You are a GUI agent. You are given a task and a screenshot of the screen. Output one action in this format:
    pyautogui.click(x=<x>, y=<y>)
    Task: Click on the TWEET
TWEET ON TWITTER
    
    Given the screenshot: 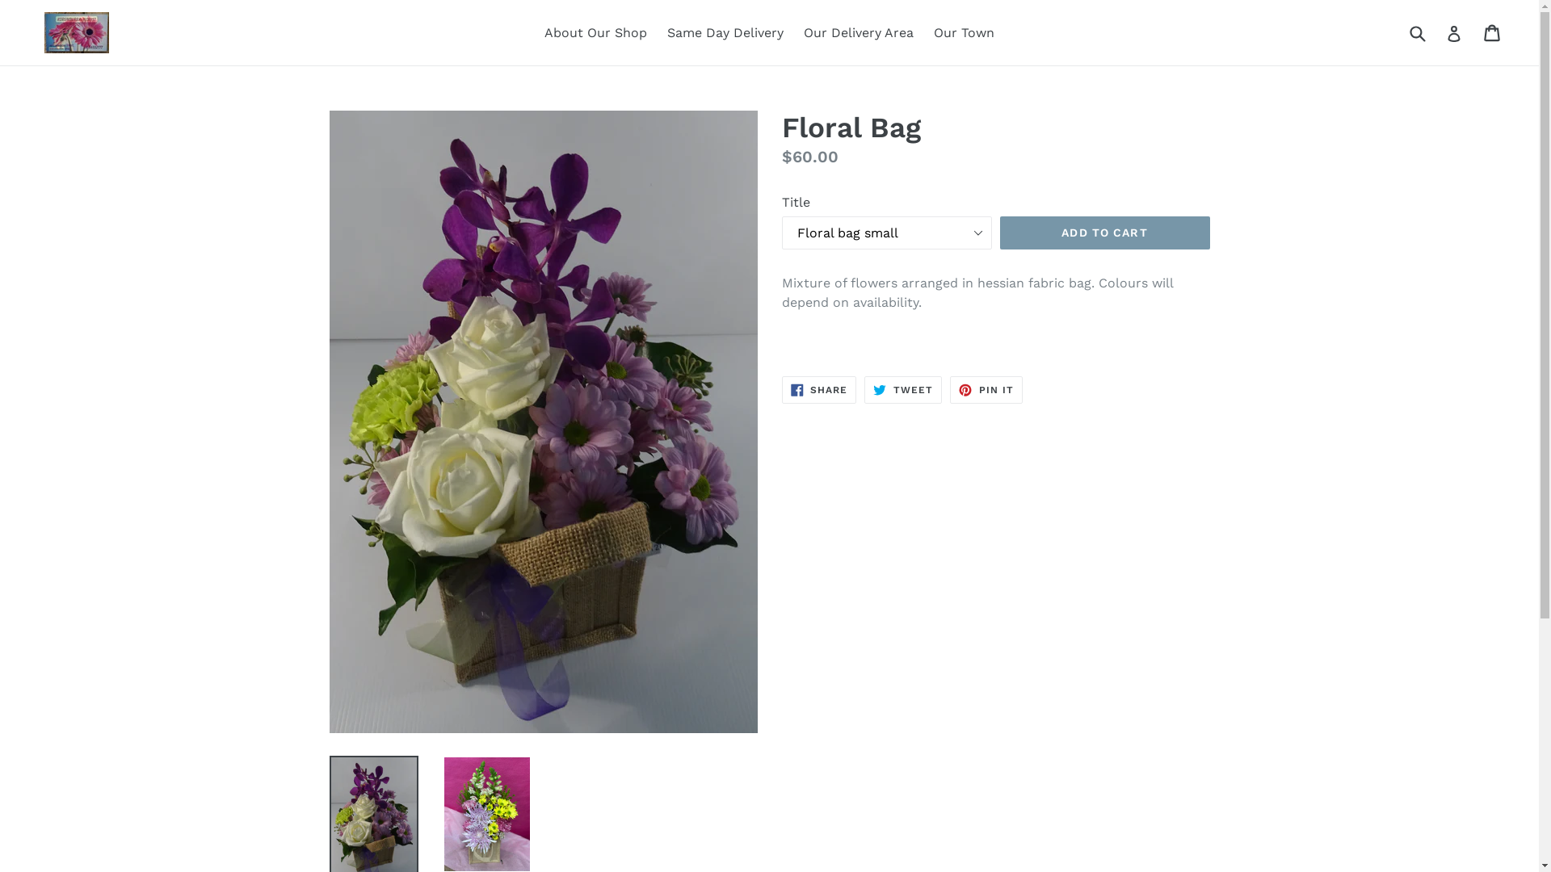 What is the action you would take?
    pyautogui.click(x=903, y=390)
    